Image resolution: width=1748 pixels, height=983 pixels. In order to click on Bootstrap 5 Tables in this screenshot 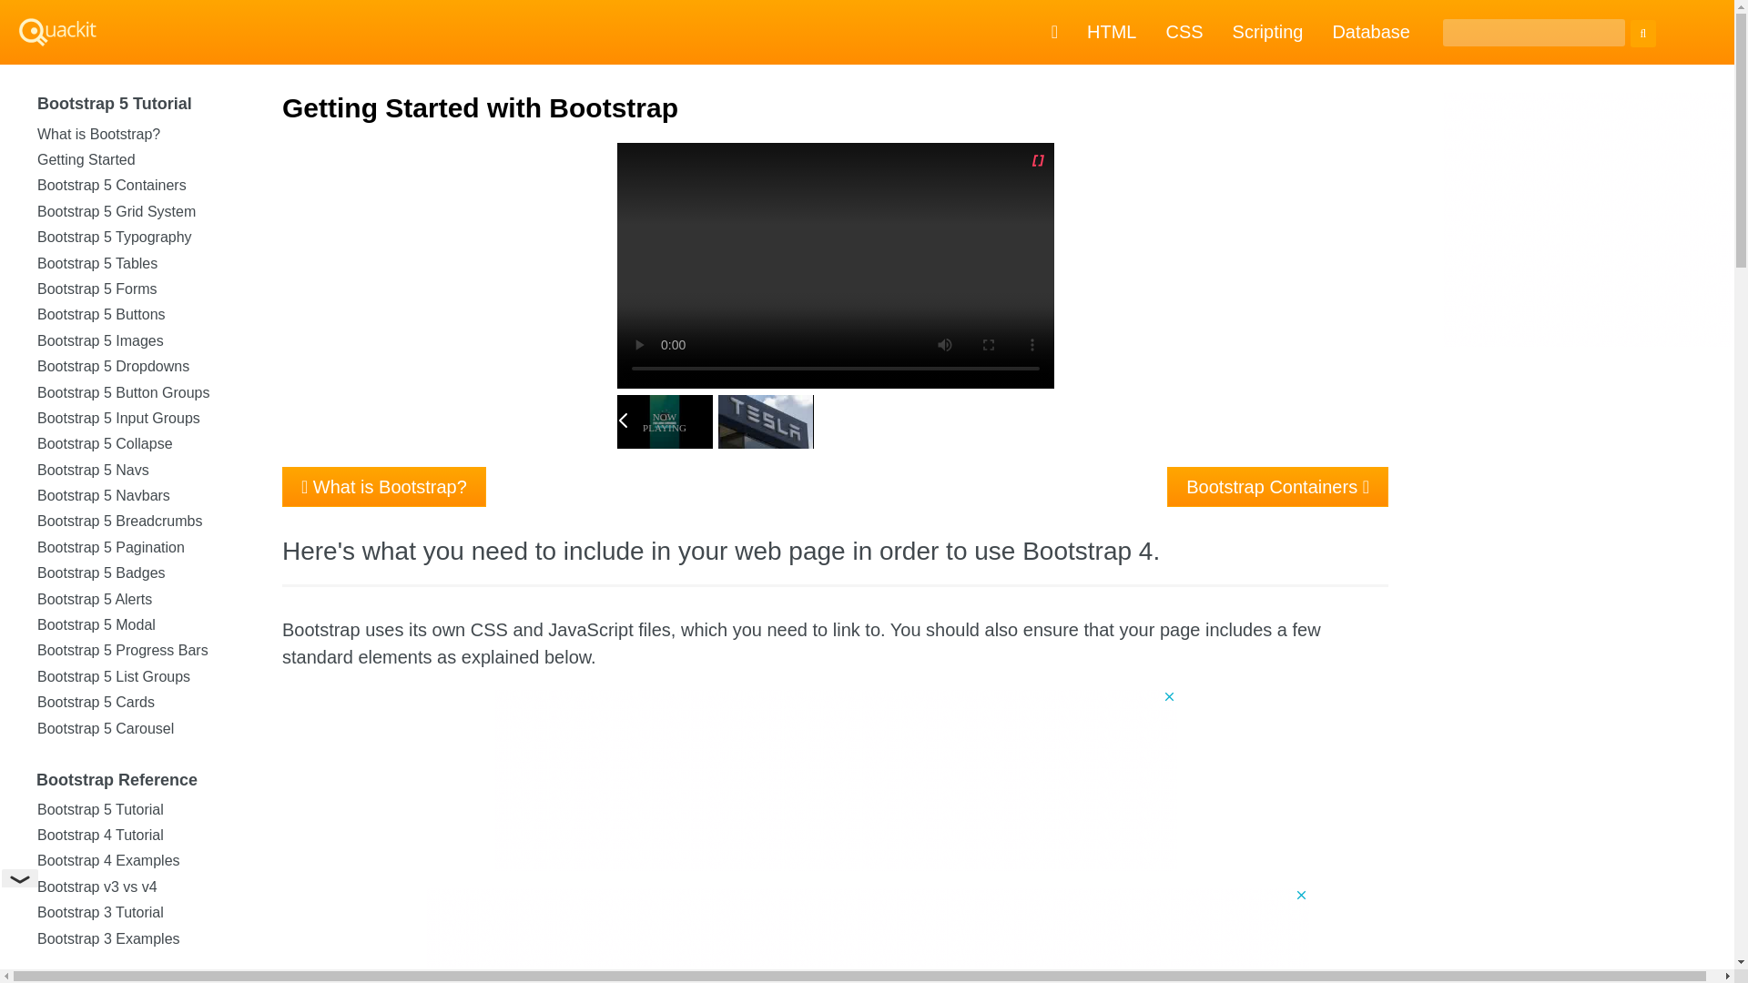, I will do `click(137, 264)`.